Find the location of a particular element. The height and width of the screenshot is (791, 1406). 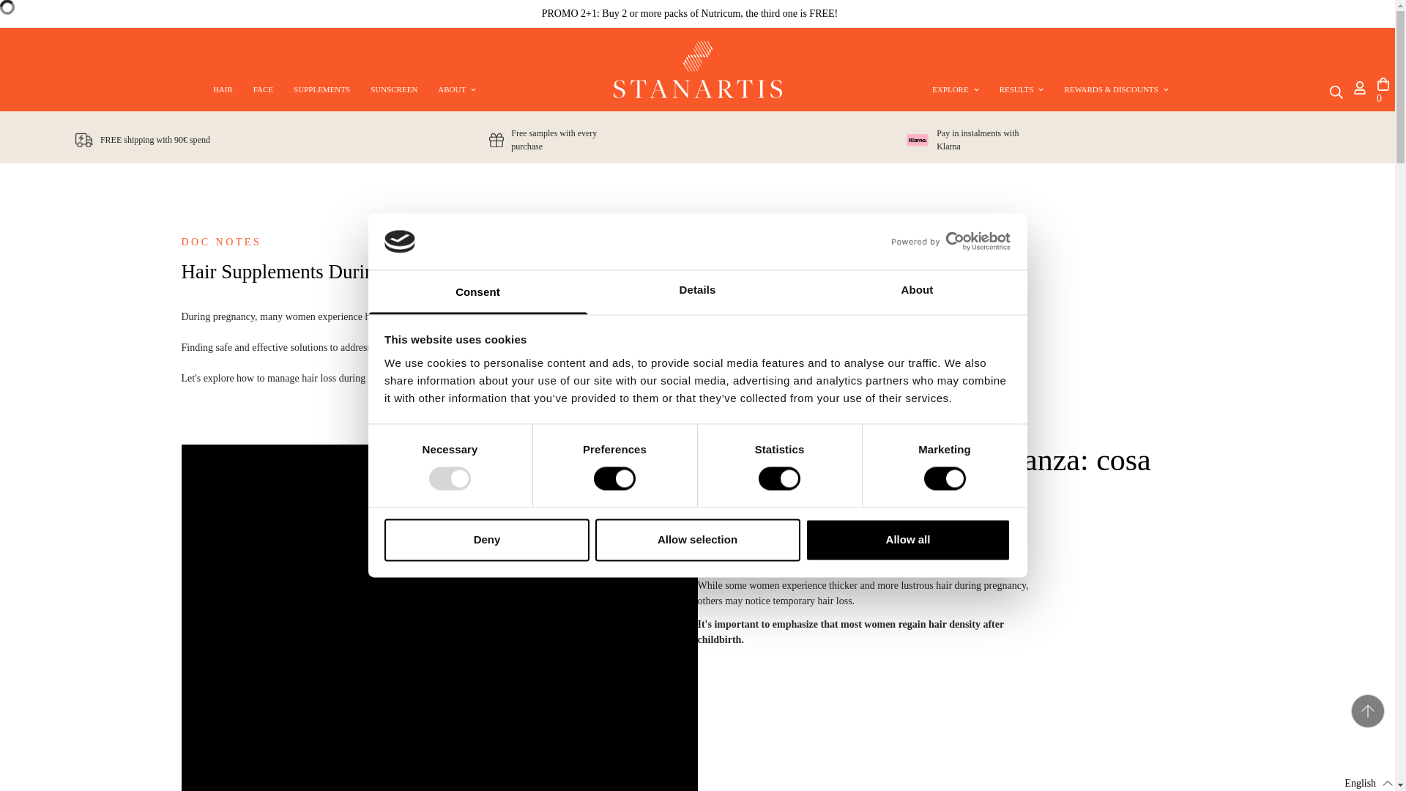

About is located at coordinates (344, 89).